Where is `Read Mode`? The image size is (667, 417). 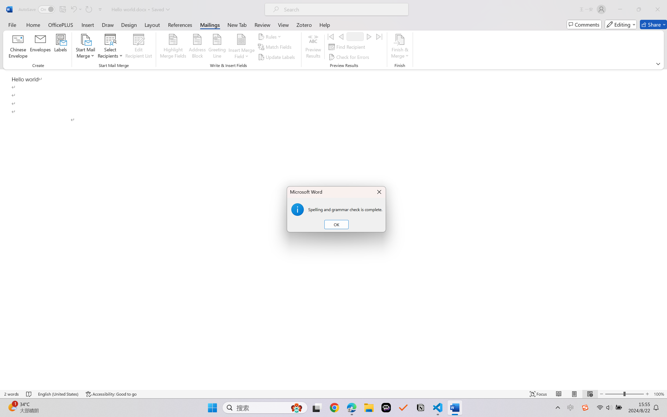 Read Mode is located at coordinates (559, 394).